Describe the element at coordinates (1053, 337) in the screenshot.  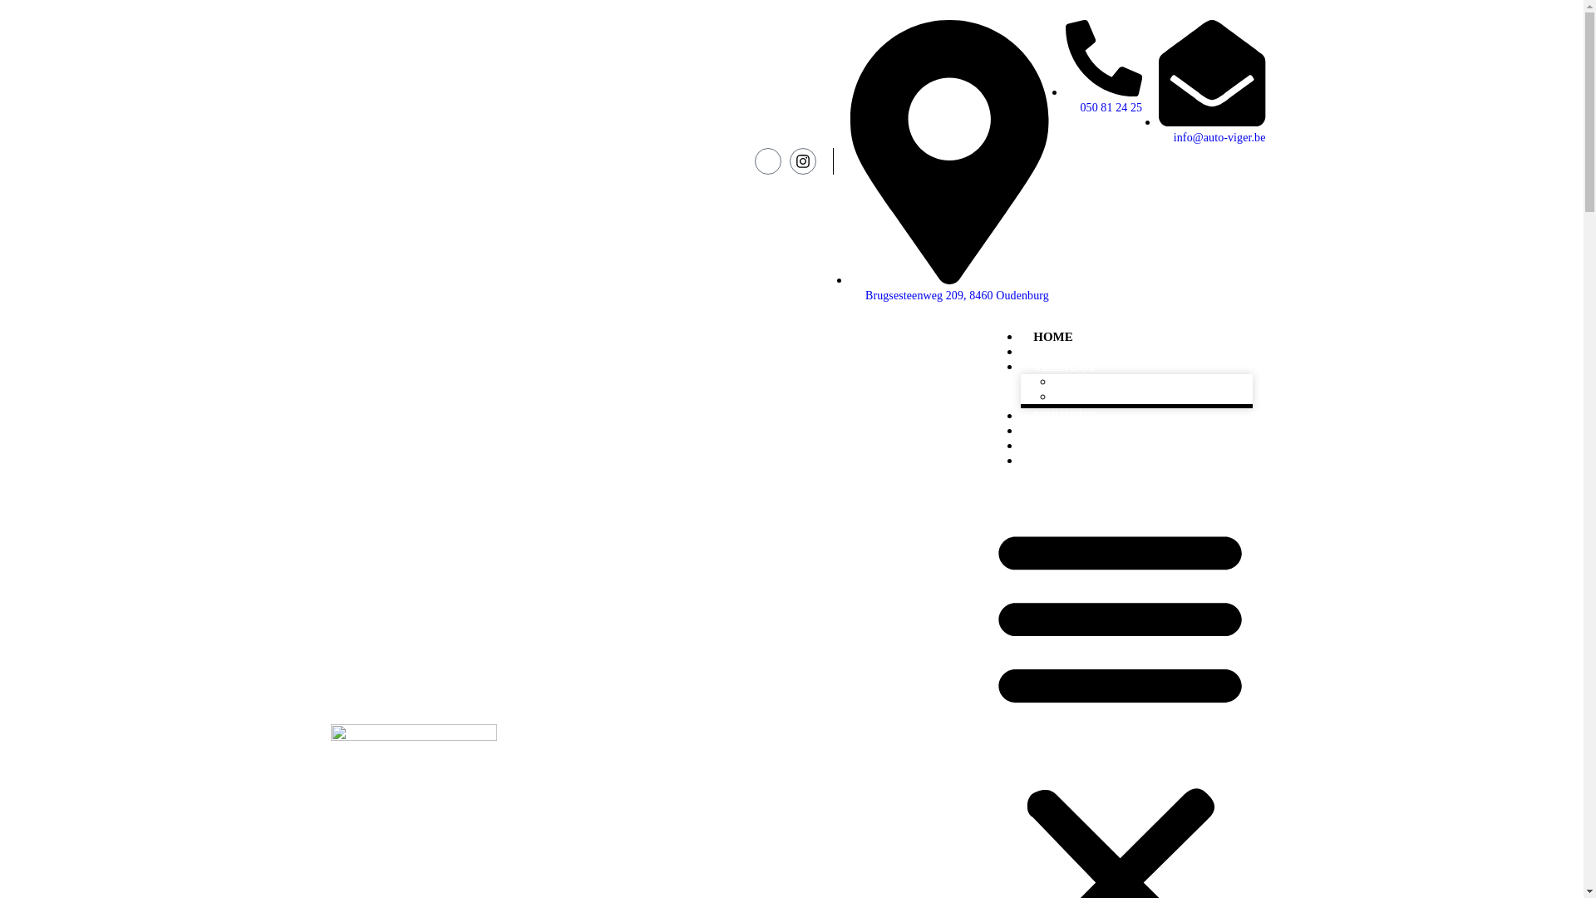
I see `HOME` at that location.